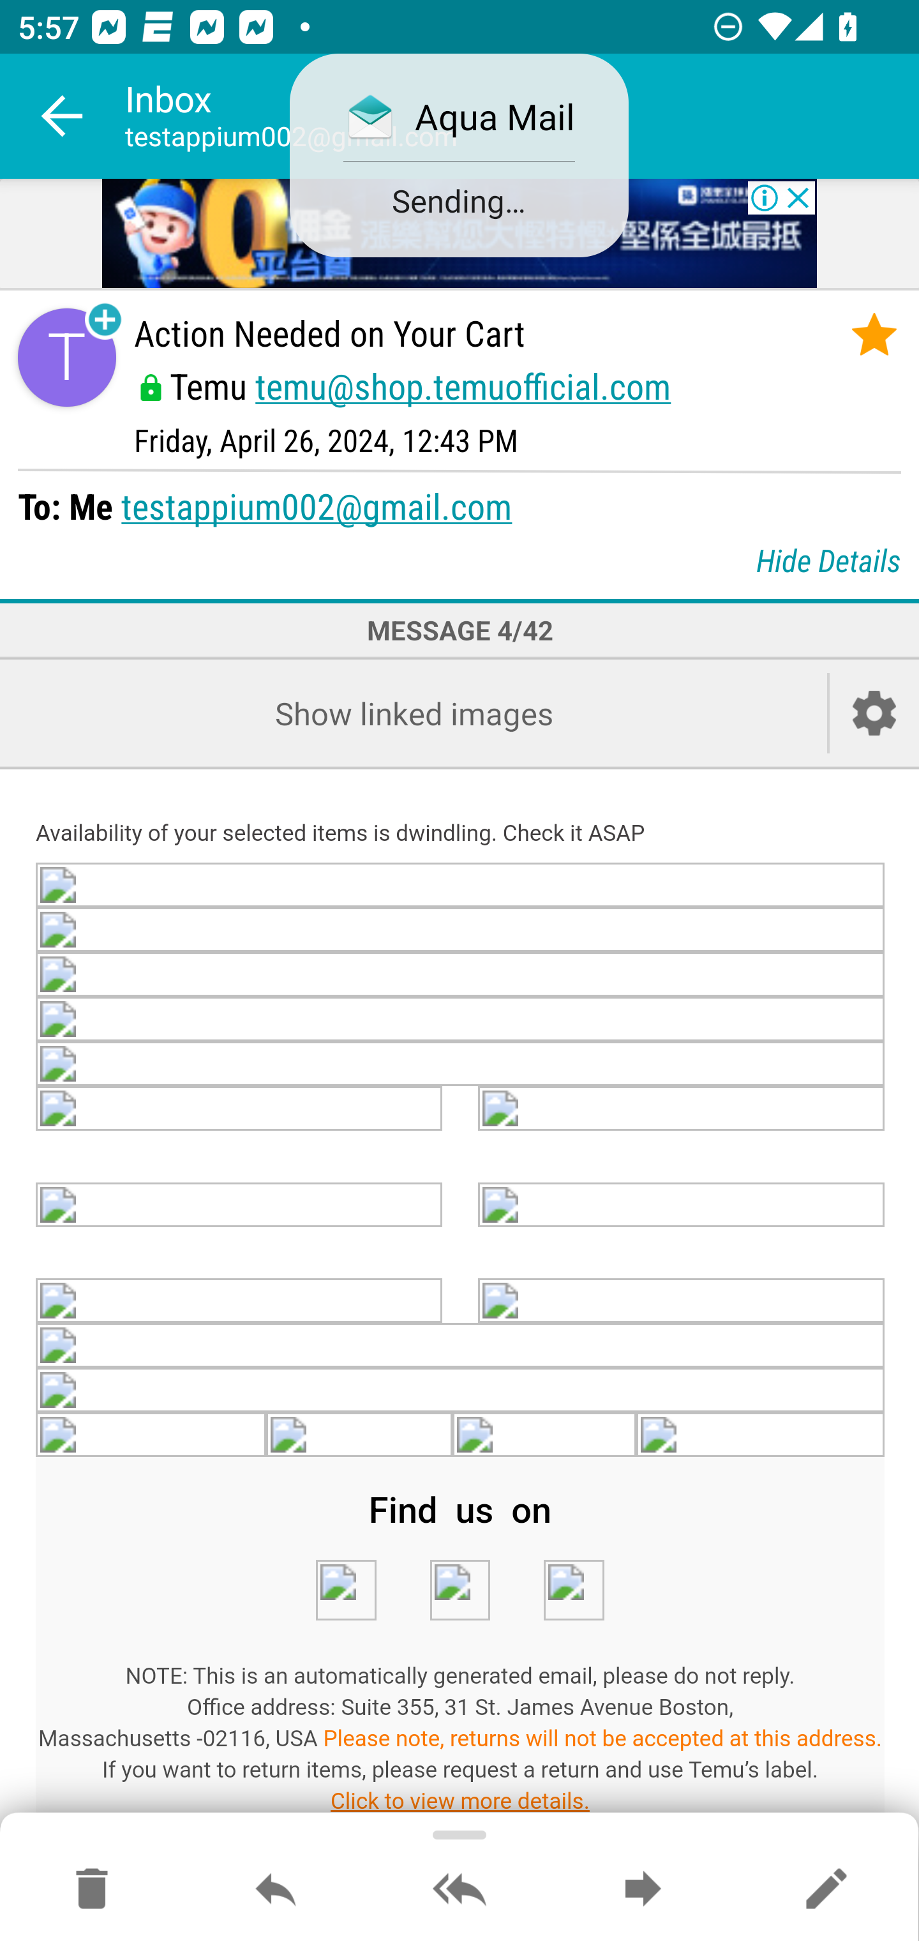 Image resolution: width=919 pixels, height=1941 pixels. Describe the element at coordinates (522, 116) in the screenshot. I see `Inbox testappium002@gmail.com` at that location.